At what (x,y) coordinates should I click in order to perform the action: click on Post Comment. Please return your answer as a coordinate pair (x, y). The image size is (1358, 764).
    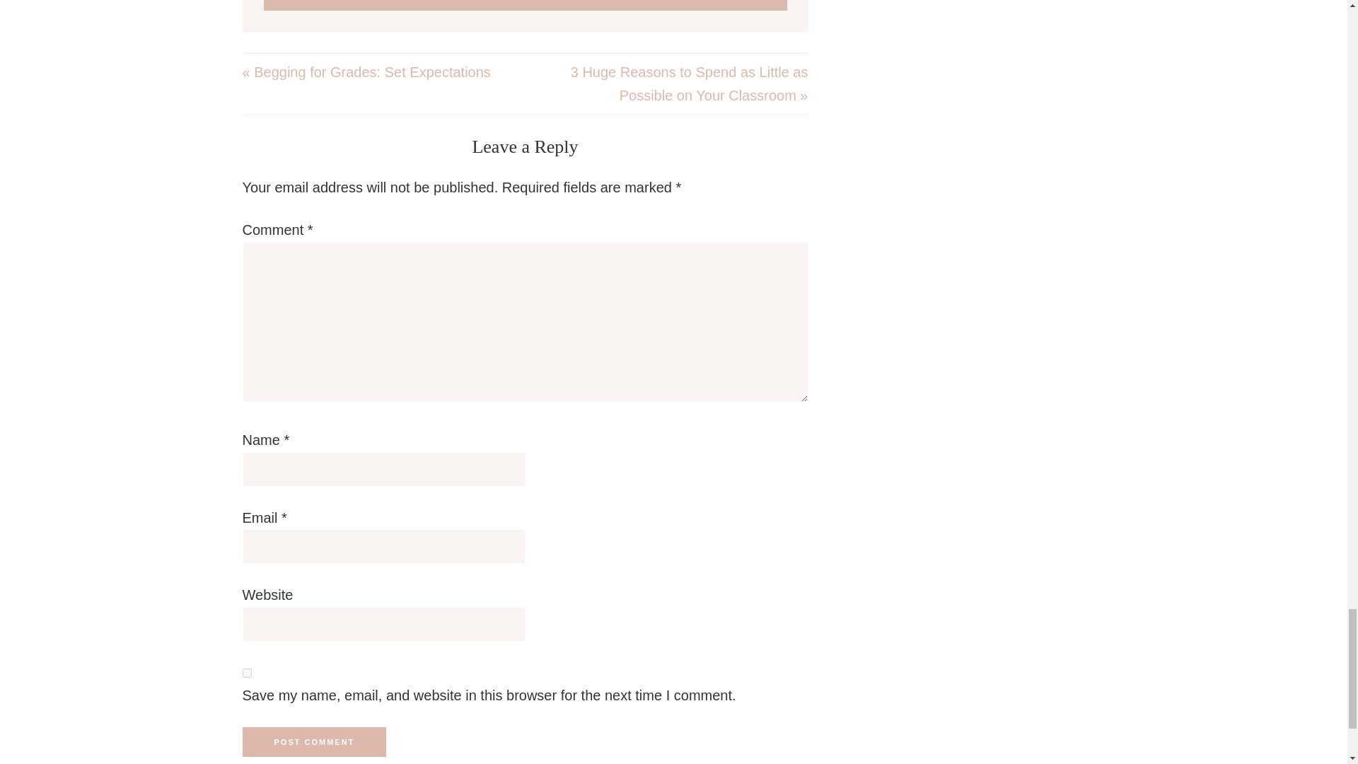
    Looking at the image, I should click on (313, 742).